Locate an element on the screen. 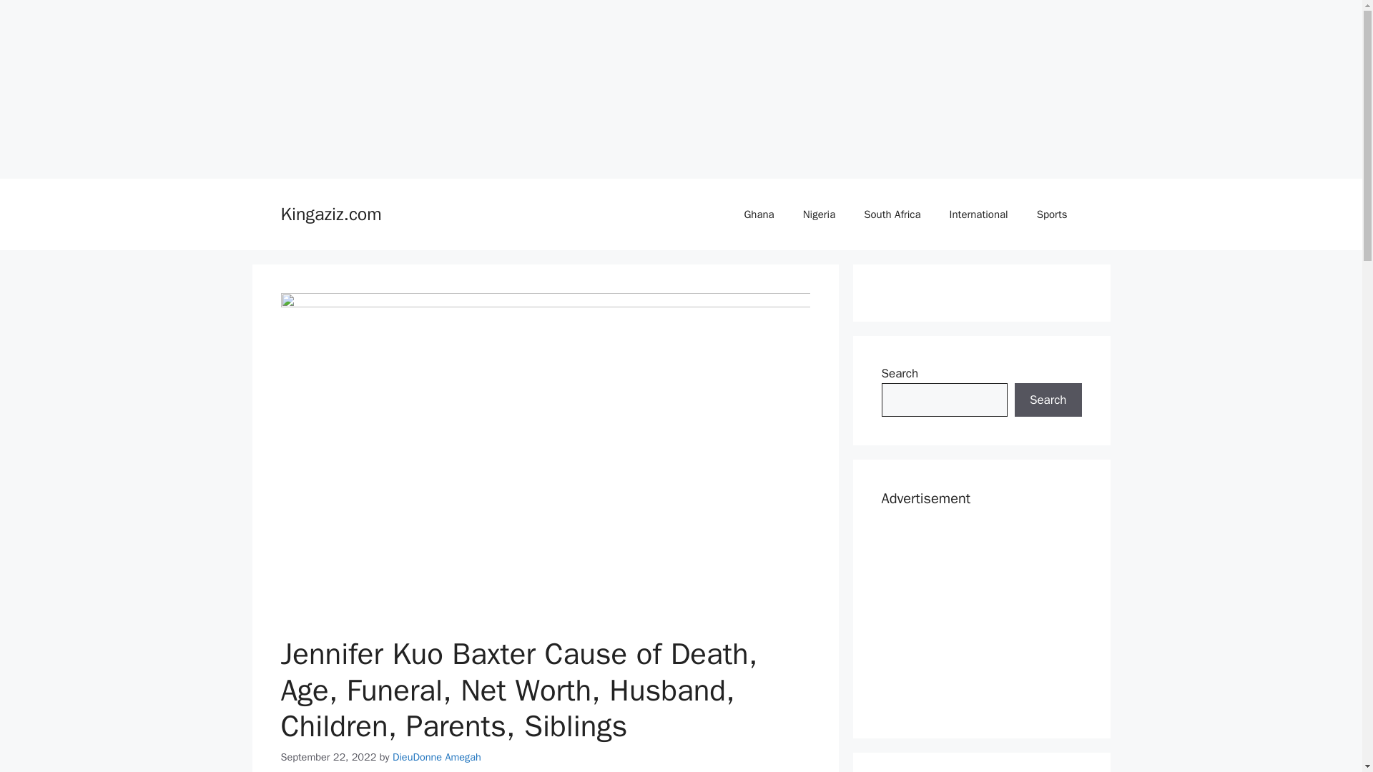  Nigeria is located at coordinates (819, 214).